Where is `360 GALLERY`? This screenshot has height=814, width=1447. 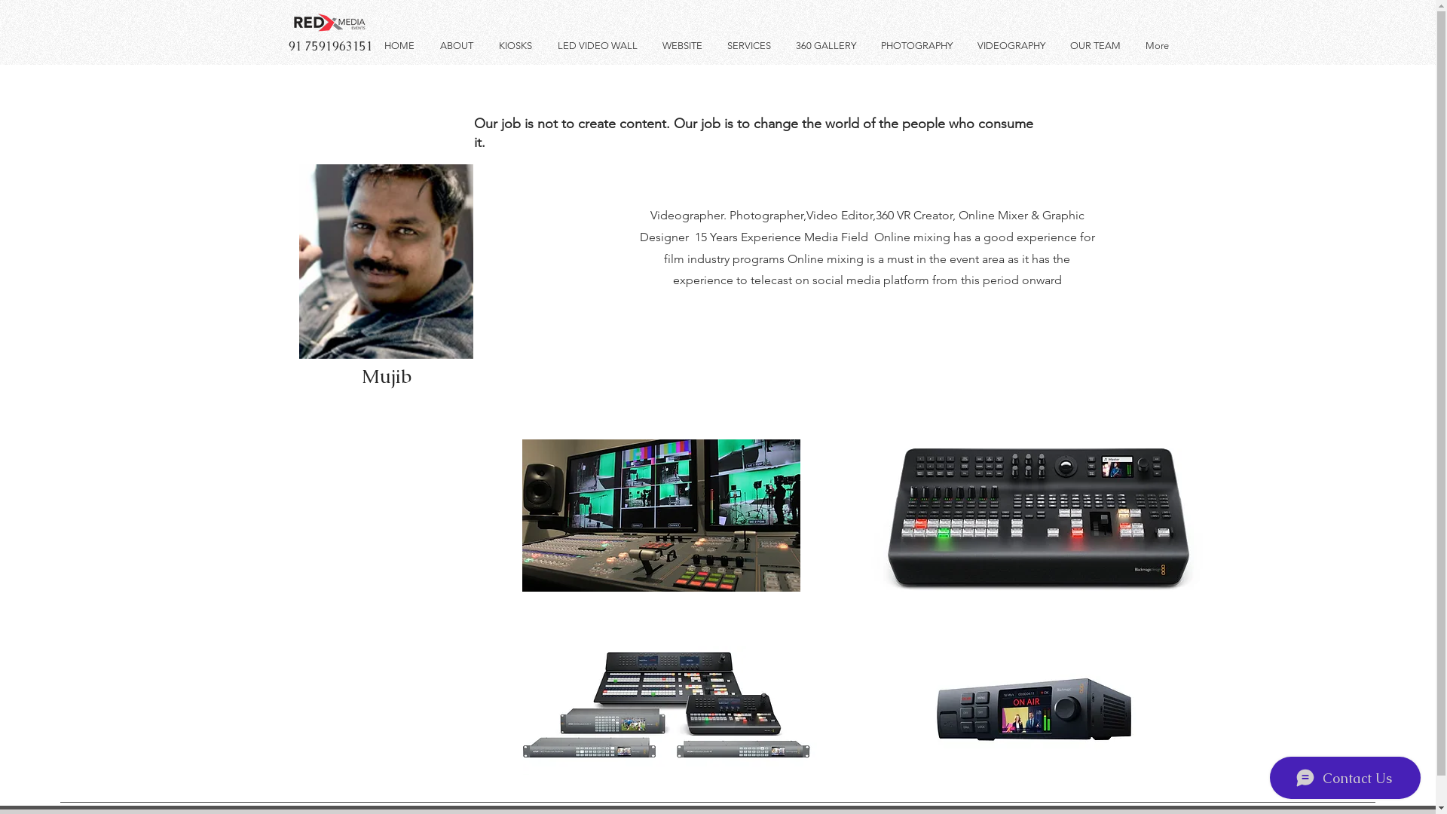 360 GALLERY is located at coordinates (826, 46).